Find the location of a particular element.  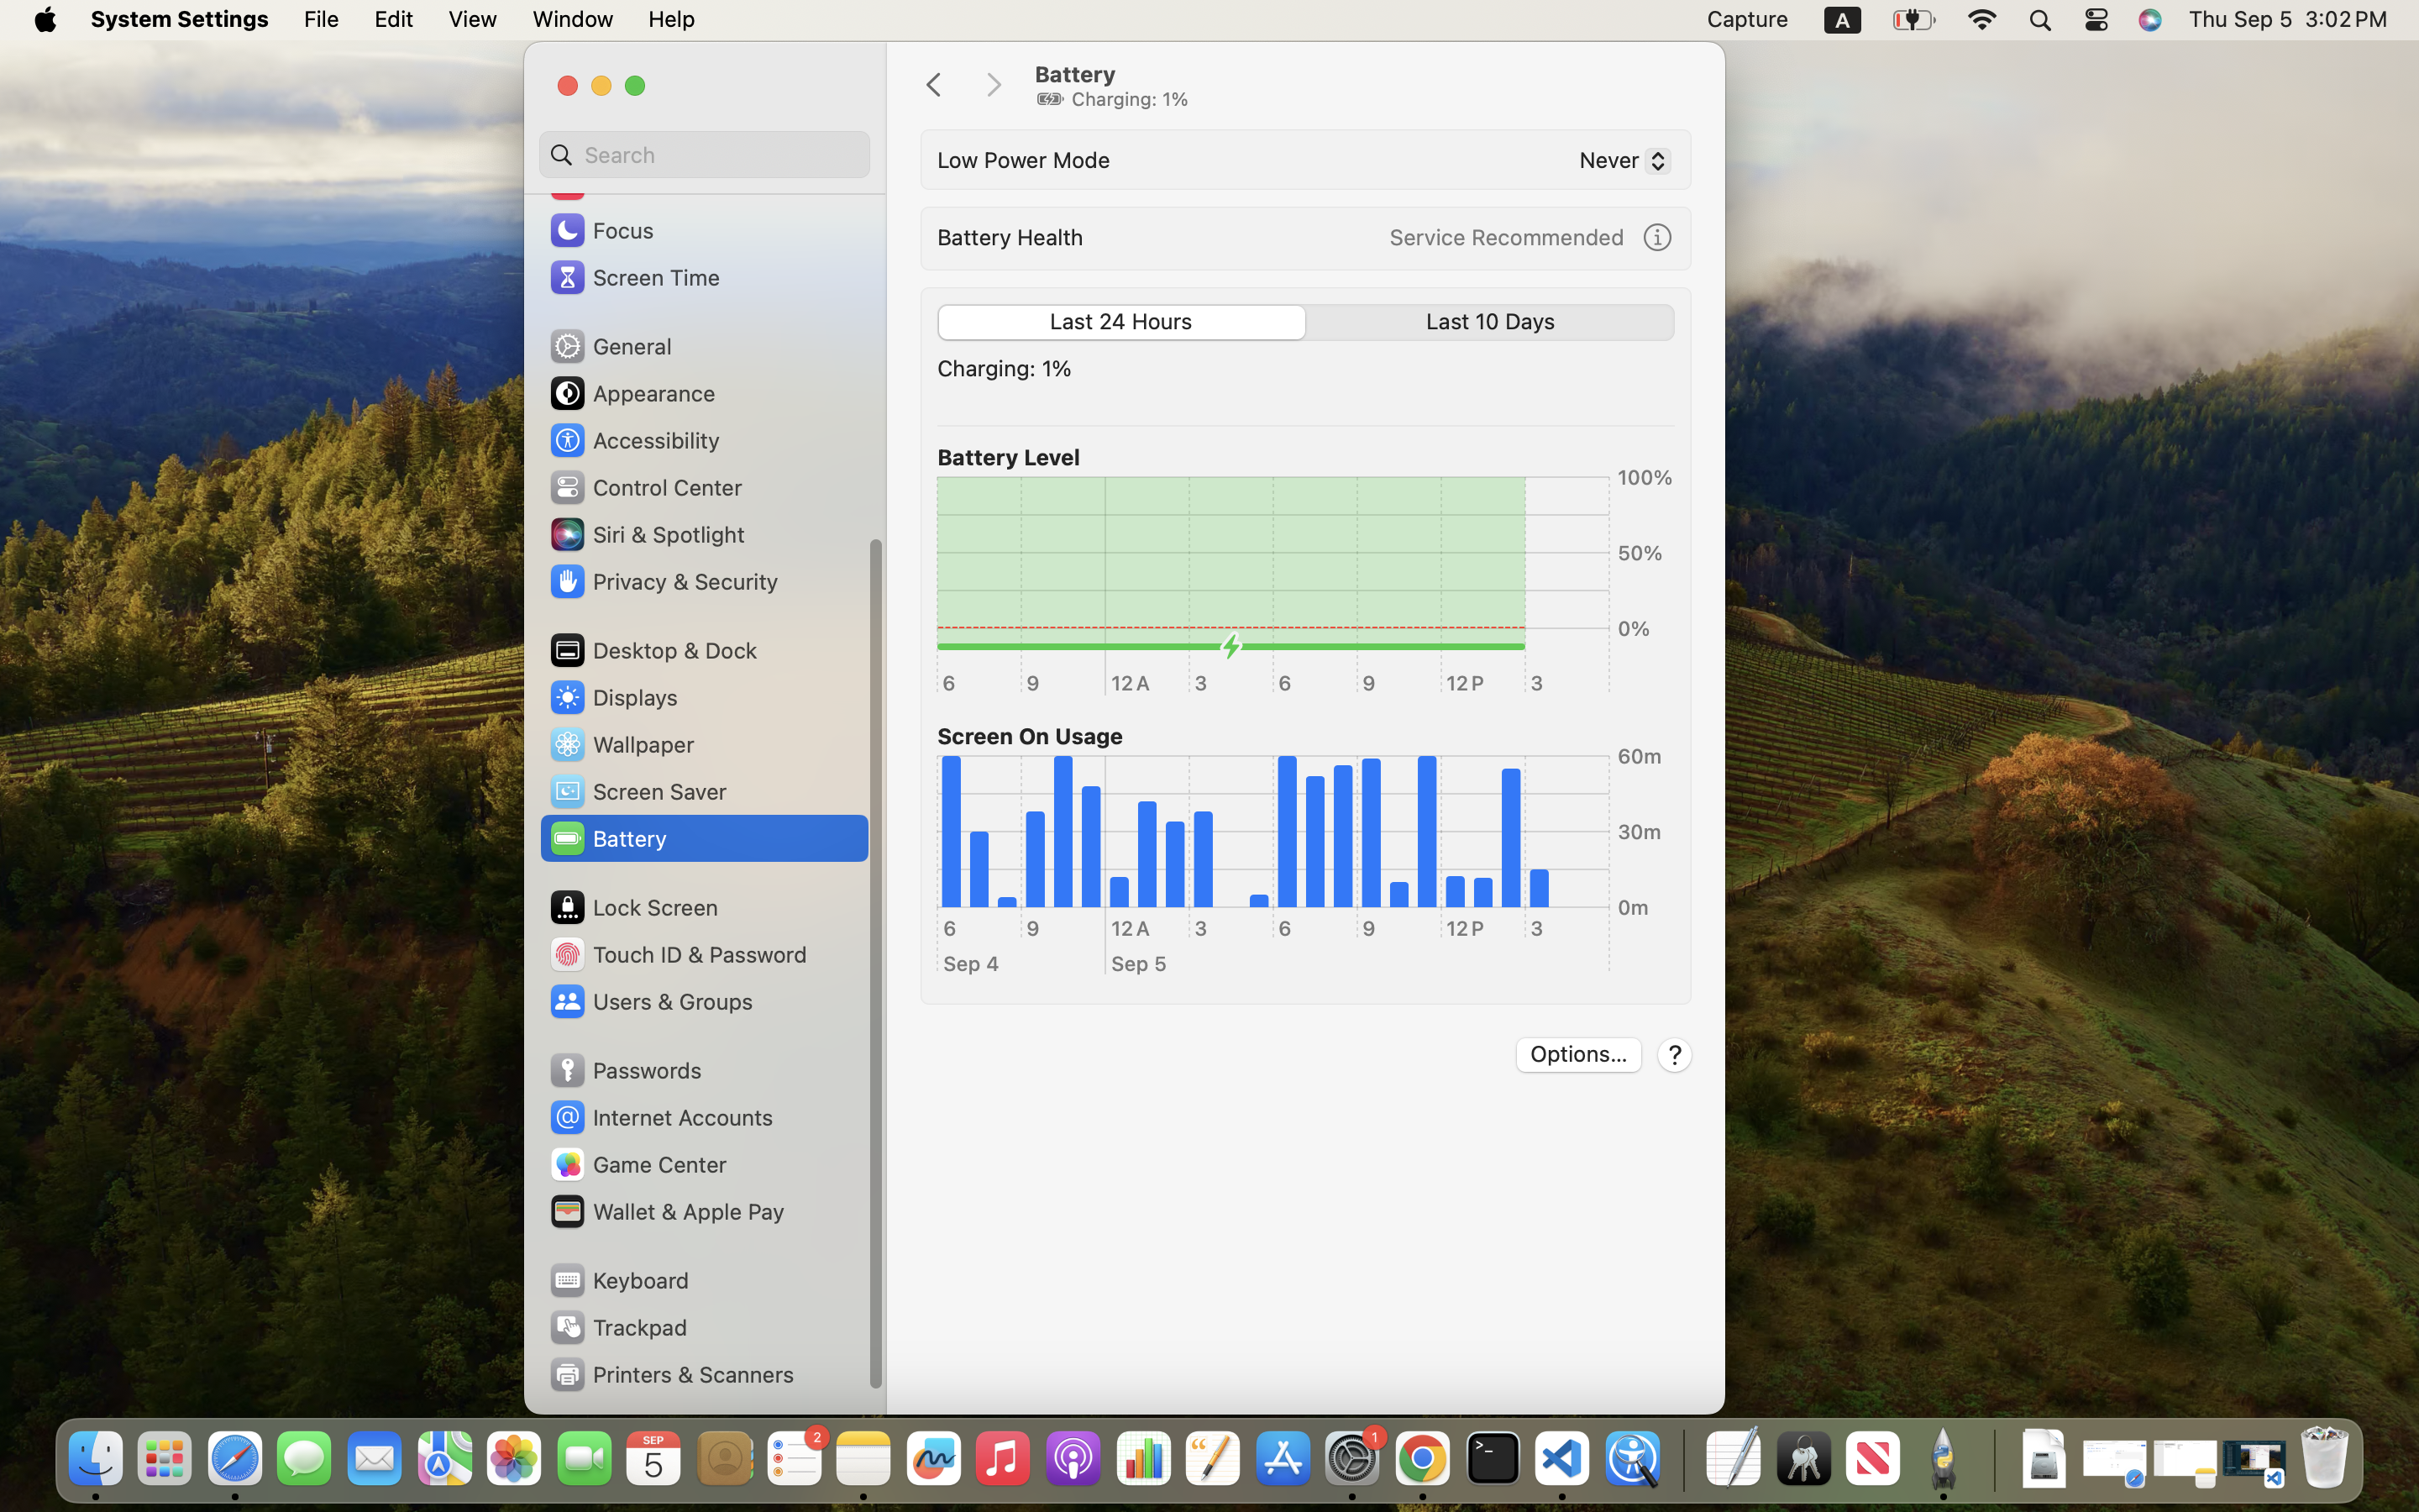

Screen Time is located at coordinates (634, 277).